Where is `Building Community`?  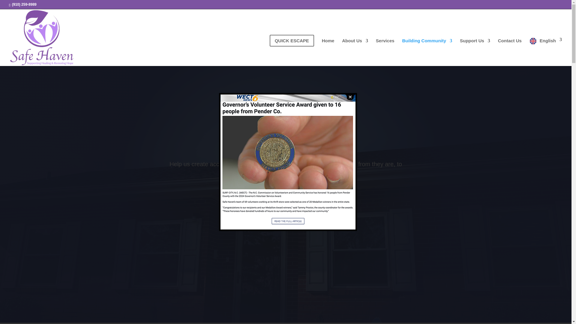
Building Community is located at coordinates (427, 50).